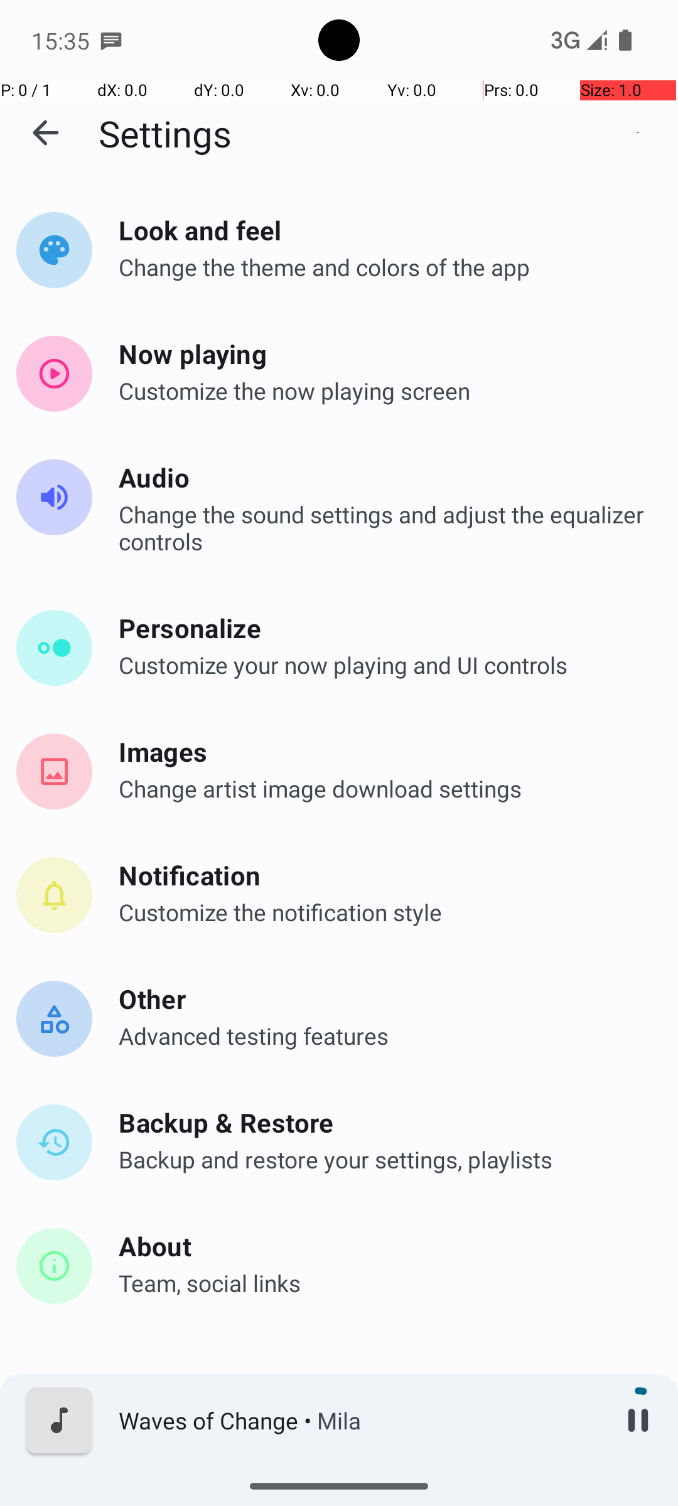 This screenshot has width=678, height=1506. What do you see at coordinates (384, 1283) in the screenshot?
I see `Team, social links` at bounding box center [384, 1283].